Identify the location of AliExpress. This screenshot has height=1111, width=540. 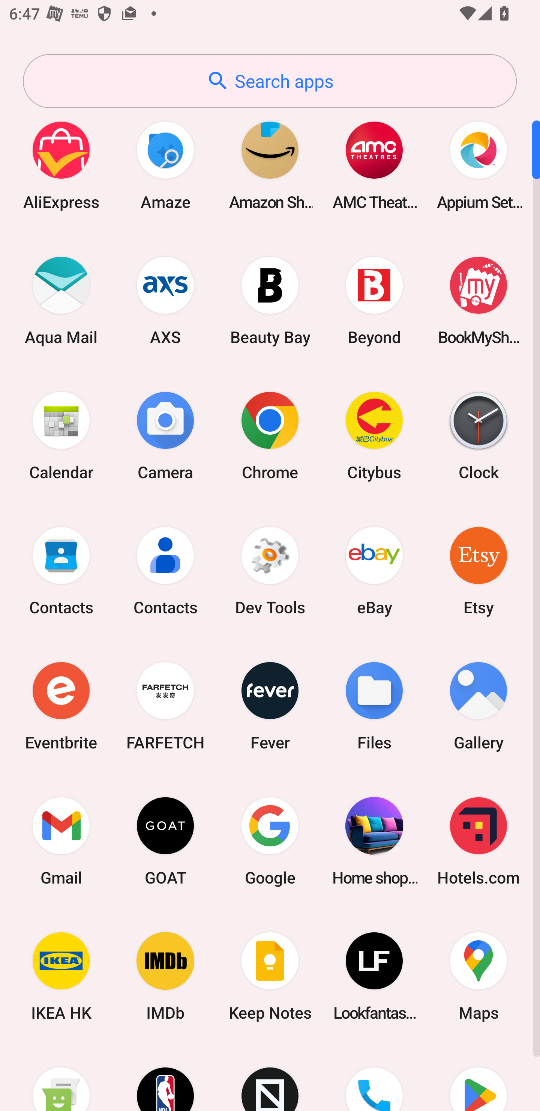
(61, 165).